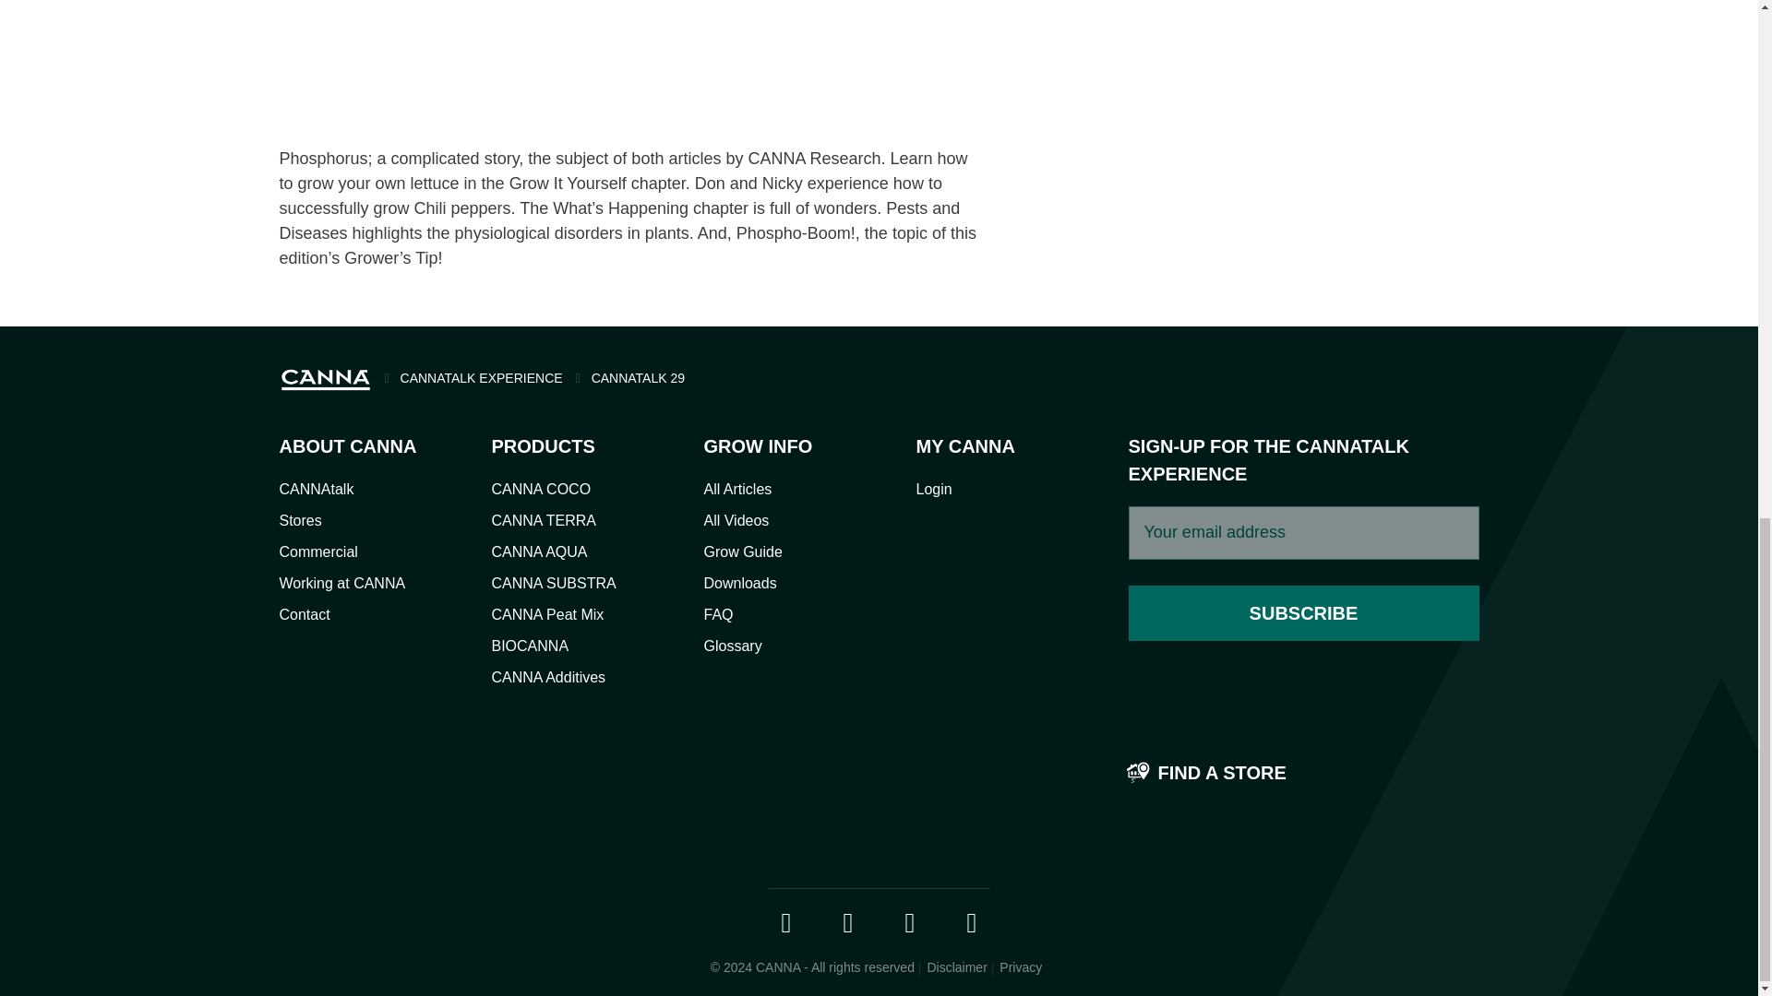 Image resolution: width=1772 pixels, height=996 pixels. What do you see at coordinates (552, 583) in the screenshot?
I see `CANNA SUBSTRA` at bounding box center [552, 583].